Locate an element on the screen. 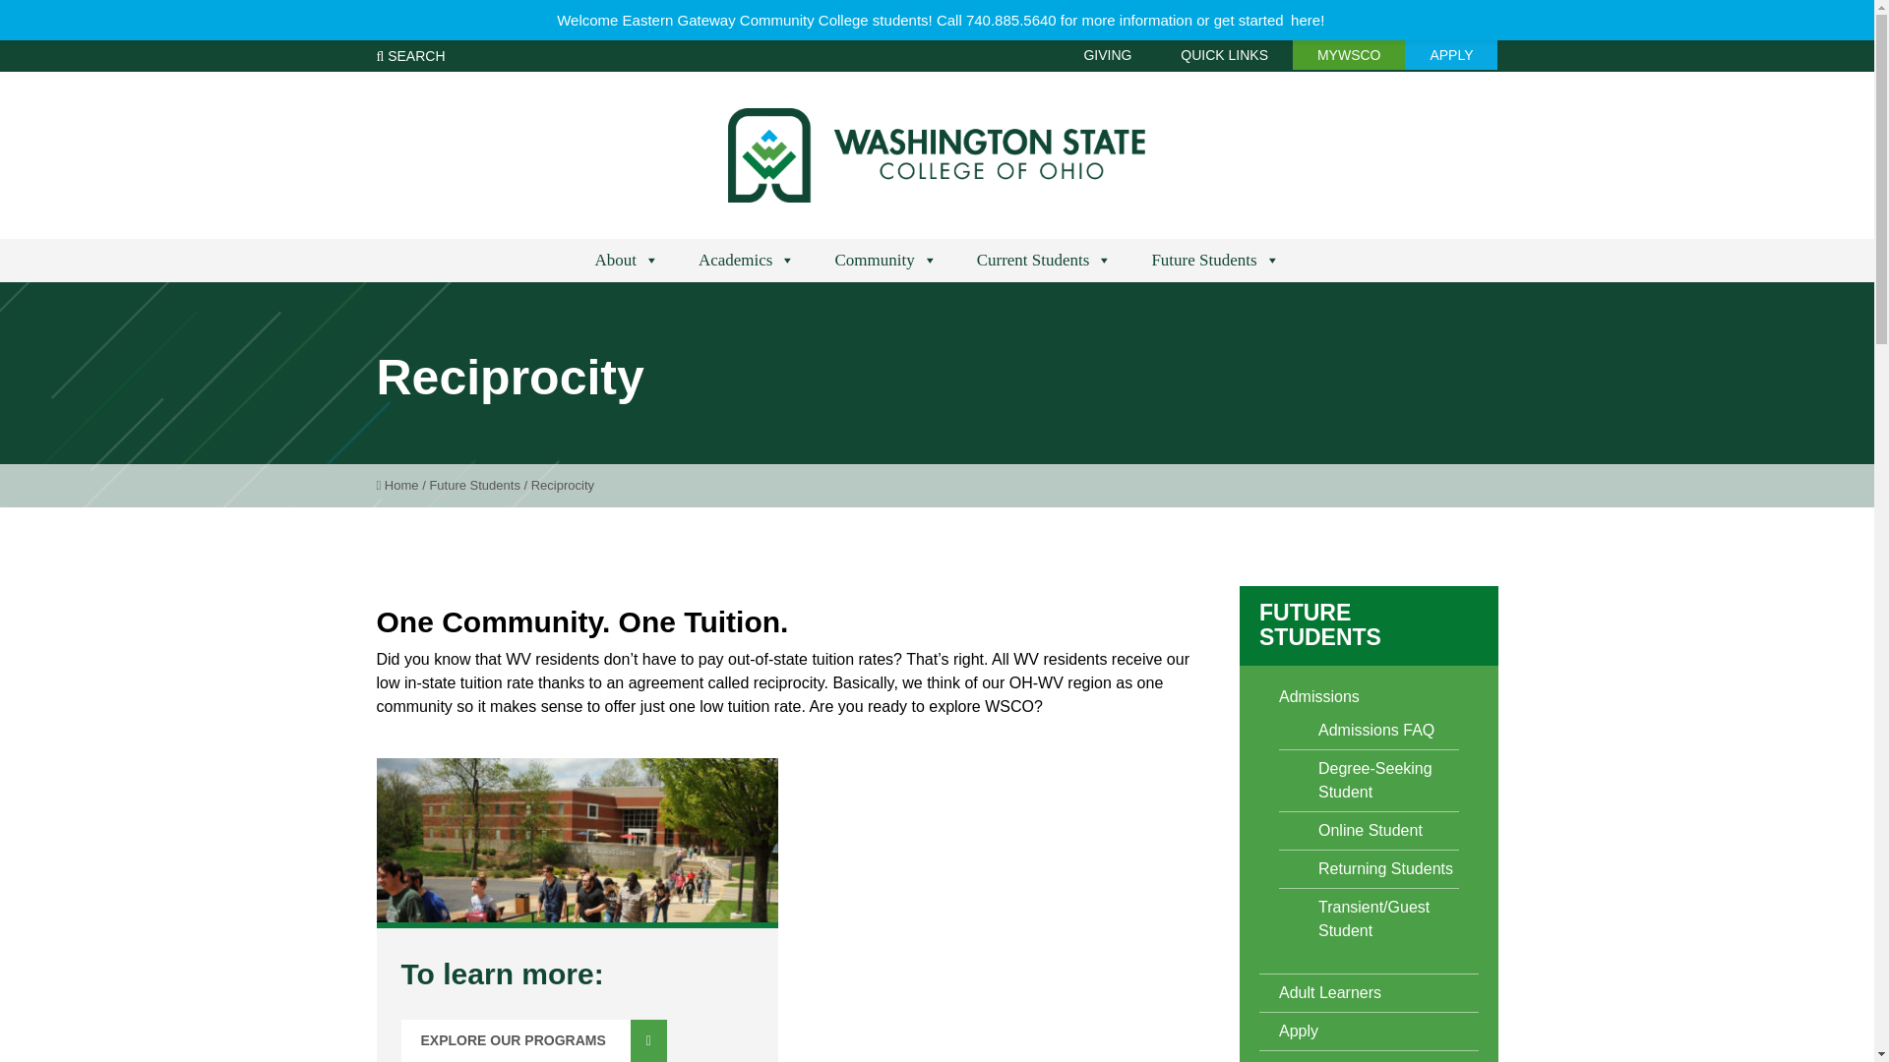 The image size is (1889, 1062). Go to Washington State College of Ohio. is located at coordinates (396, 486).